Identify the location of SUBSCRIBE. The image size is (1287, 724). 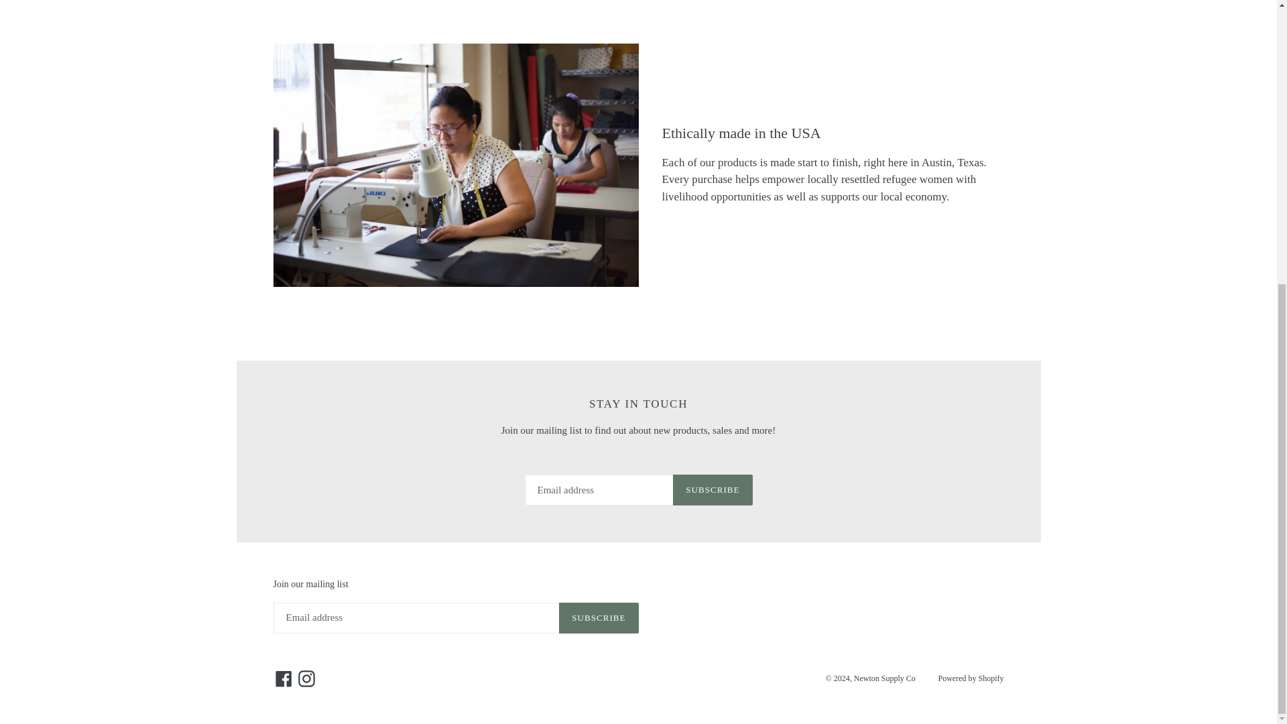
(598, 618).